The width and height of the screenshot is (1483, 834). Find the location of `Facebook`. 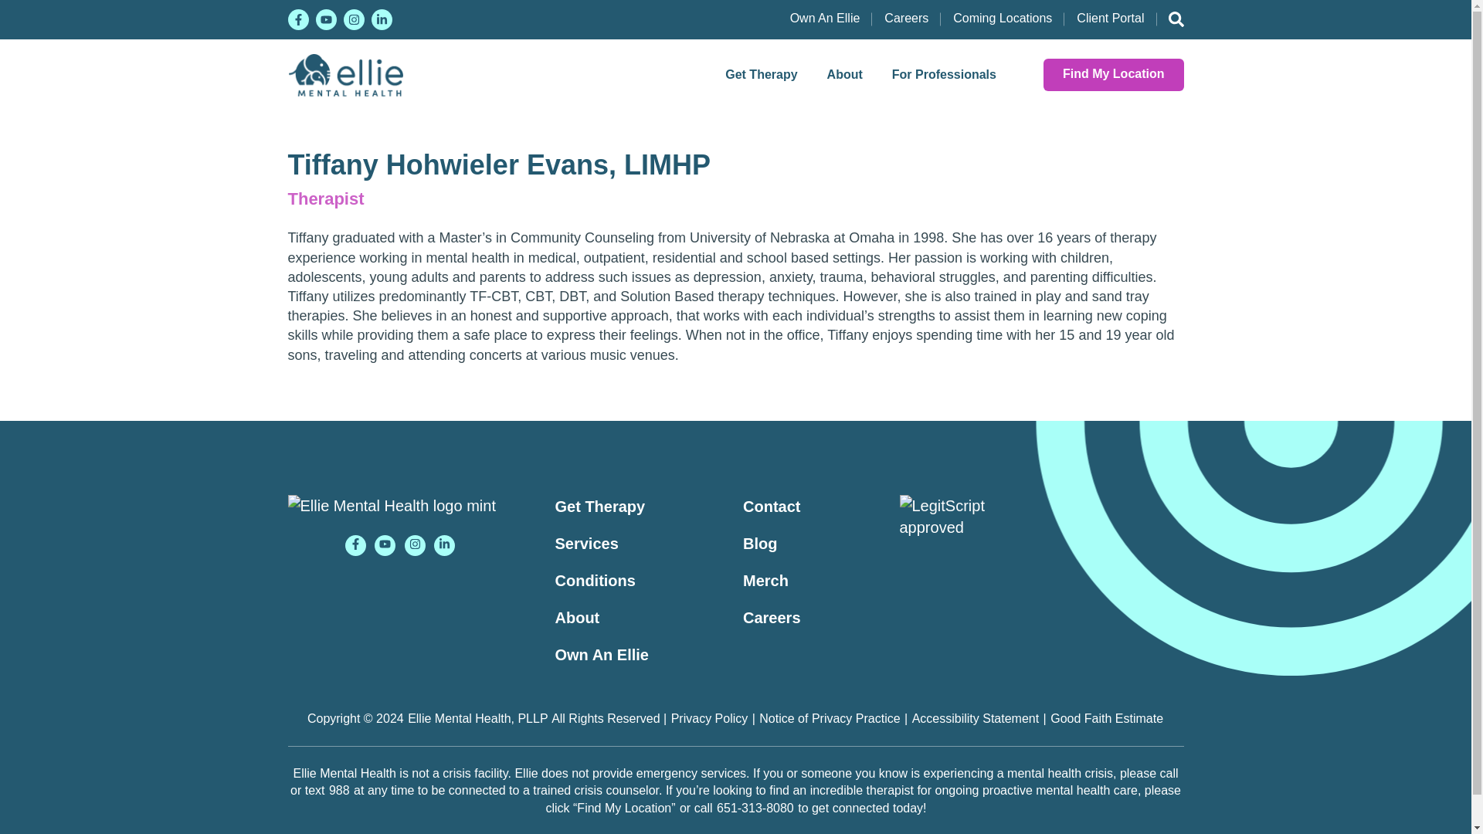

Facebook is located at coordinates (298, 19).